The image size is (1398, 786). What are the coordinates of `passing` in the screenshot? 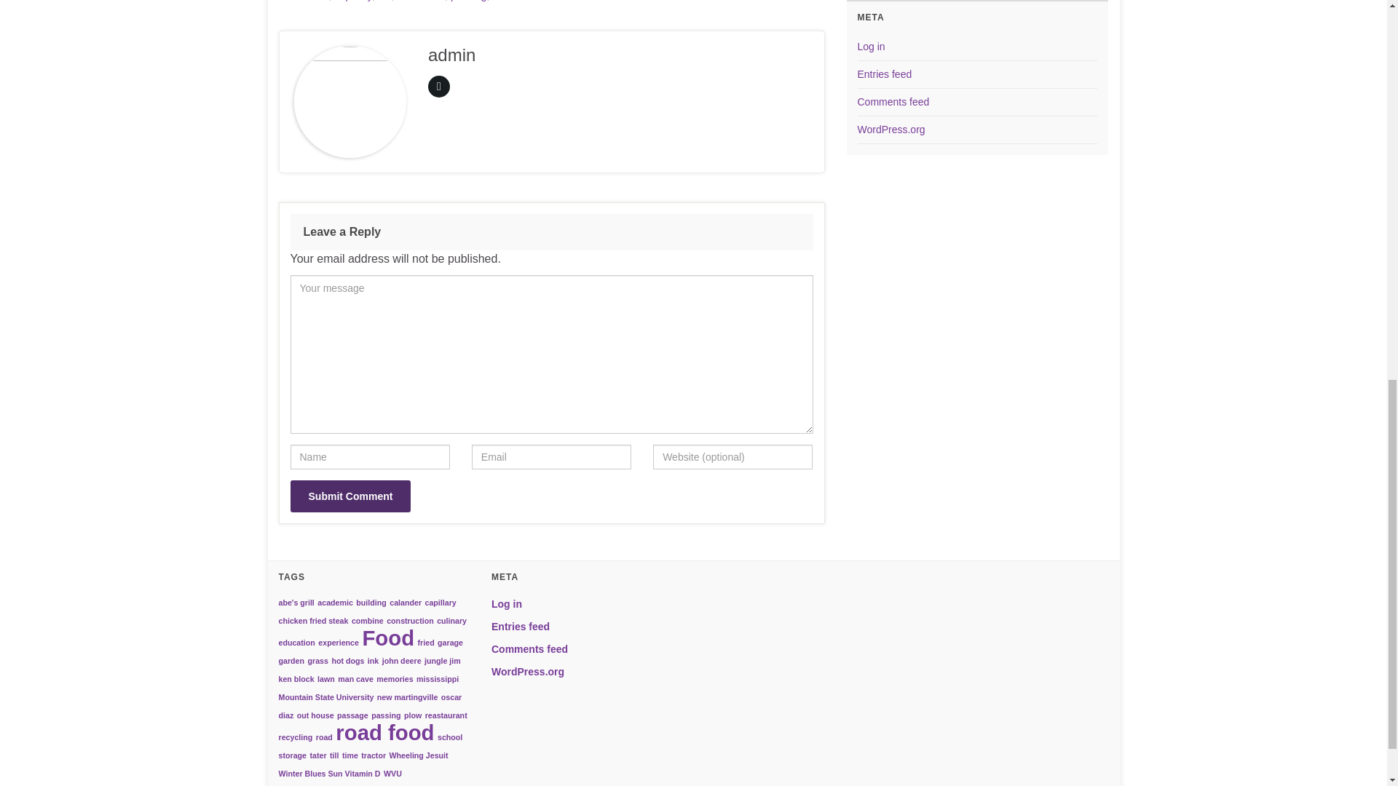 It's located at (468, 1).